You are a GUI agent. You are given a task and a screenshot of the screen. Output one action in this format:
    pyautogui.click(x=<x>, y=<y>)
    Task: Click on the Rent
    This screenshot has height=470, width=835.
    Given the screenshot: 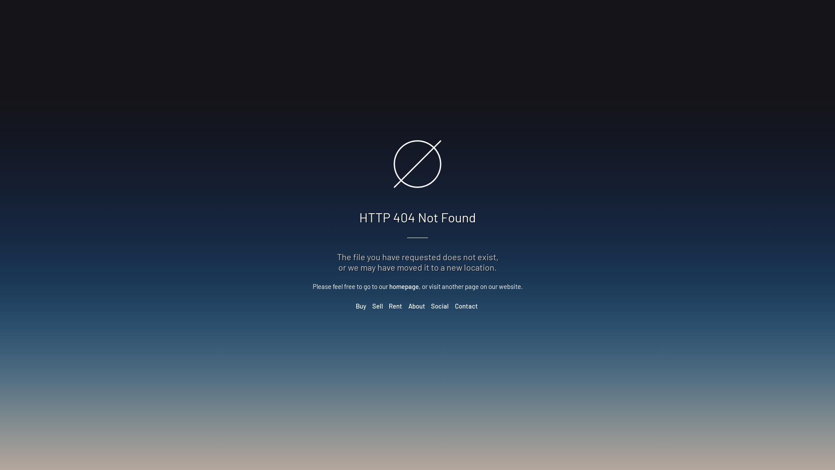 What is the action you would take?
    pyautogui.click(x=396, y=306)
    